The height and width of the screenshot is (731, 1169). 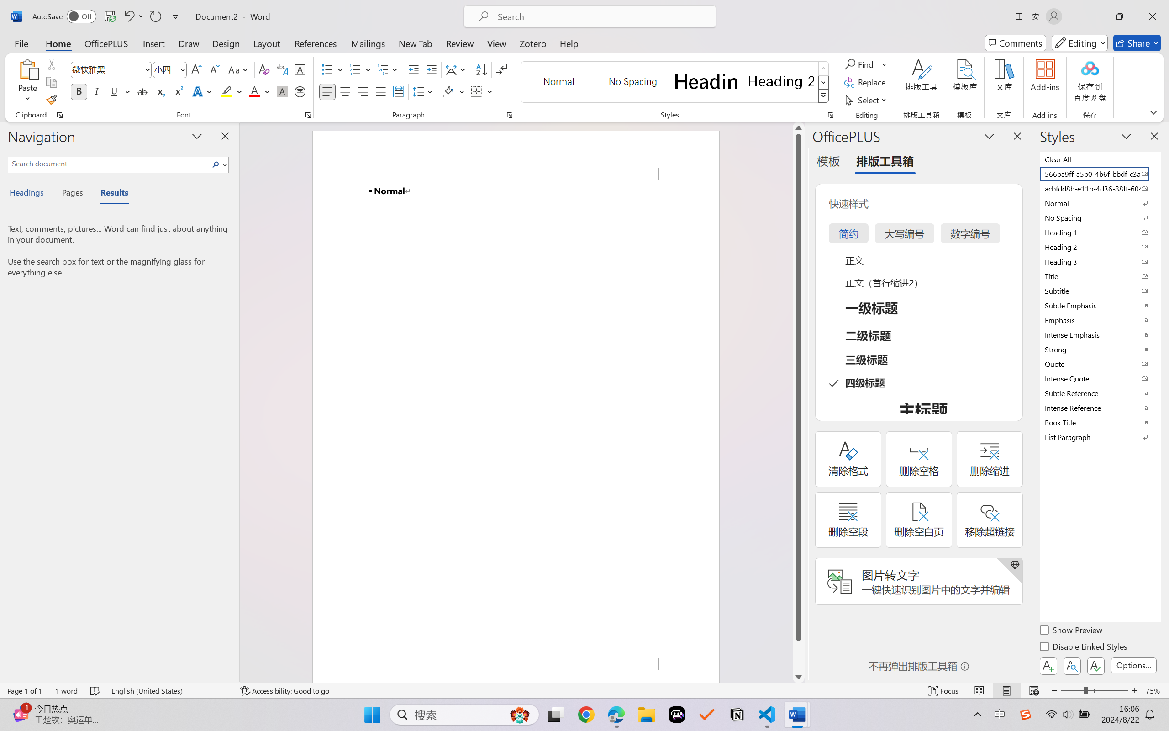 I want to click on Zoom Out, so click(x=1072, y=691).